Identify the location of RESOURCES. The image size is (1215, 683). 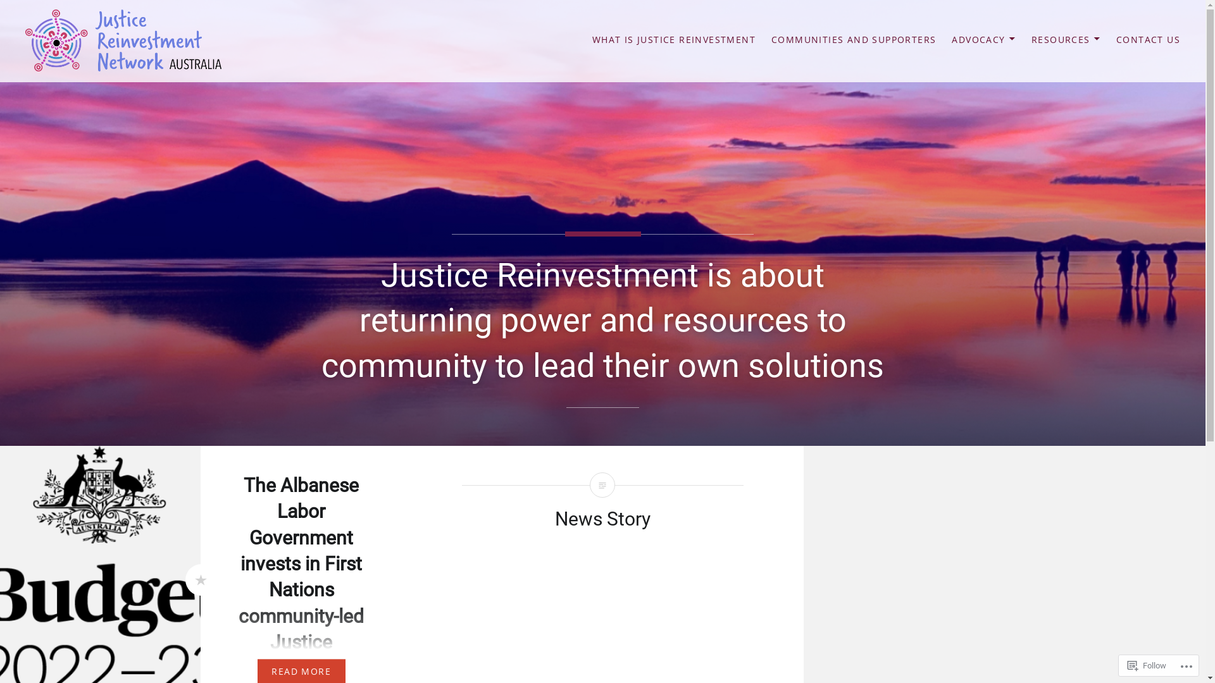
(1066, 40).